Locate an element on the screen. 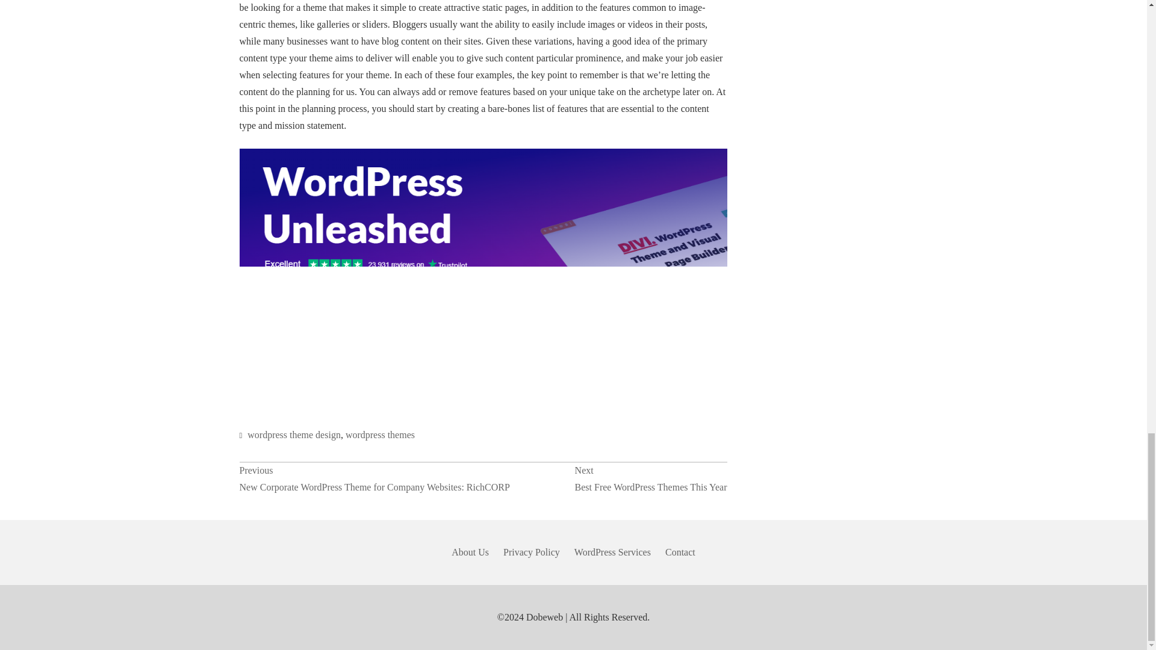 This screenshot has height=650, width=1156. wordpress theme design is located at coordinates (381, 435).